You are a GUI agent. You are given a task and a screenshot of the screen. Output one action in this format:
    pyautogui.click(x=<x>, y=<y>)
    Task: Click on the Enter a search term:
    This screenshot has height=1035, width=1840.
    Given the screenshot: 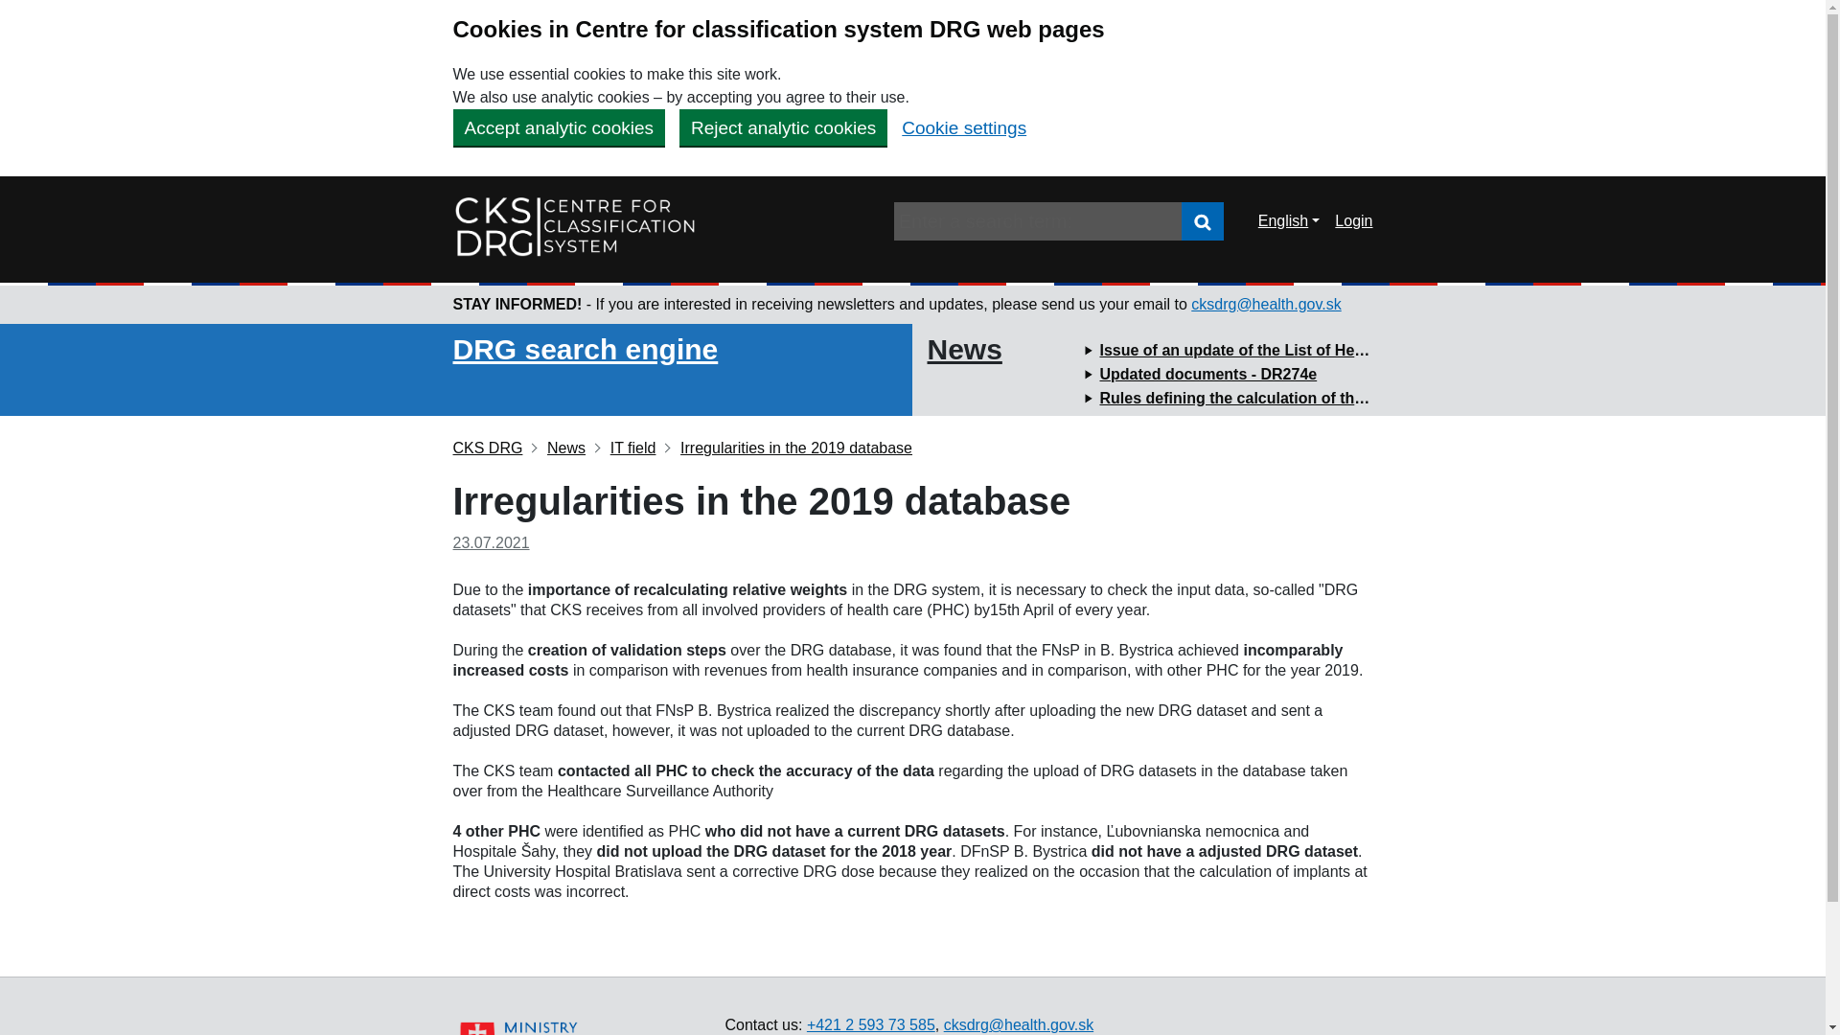 What is the action you would take?
    pyautogui.click(x=964, y=349)
    